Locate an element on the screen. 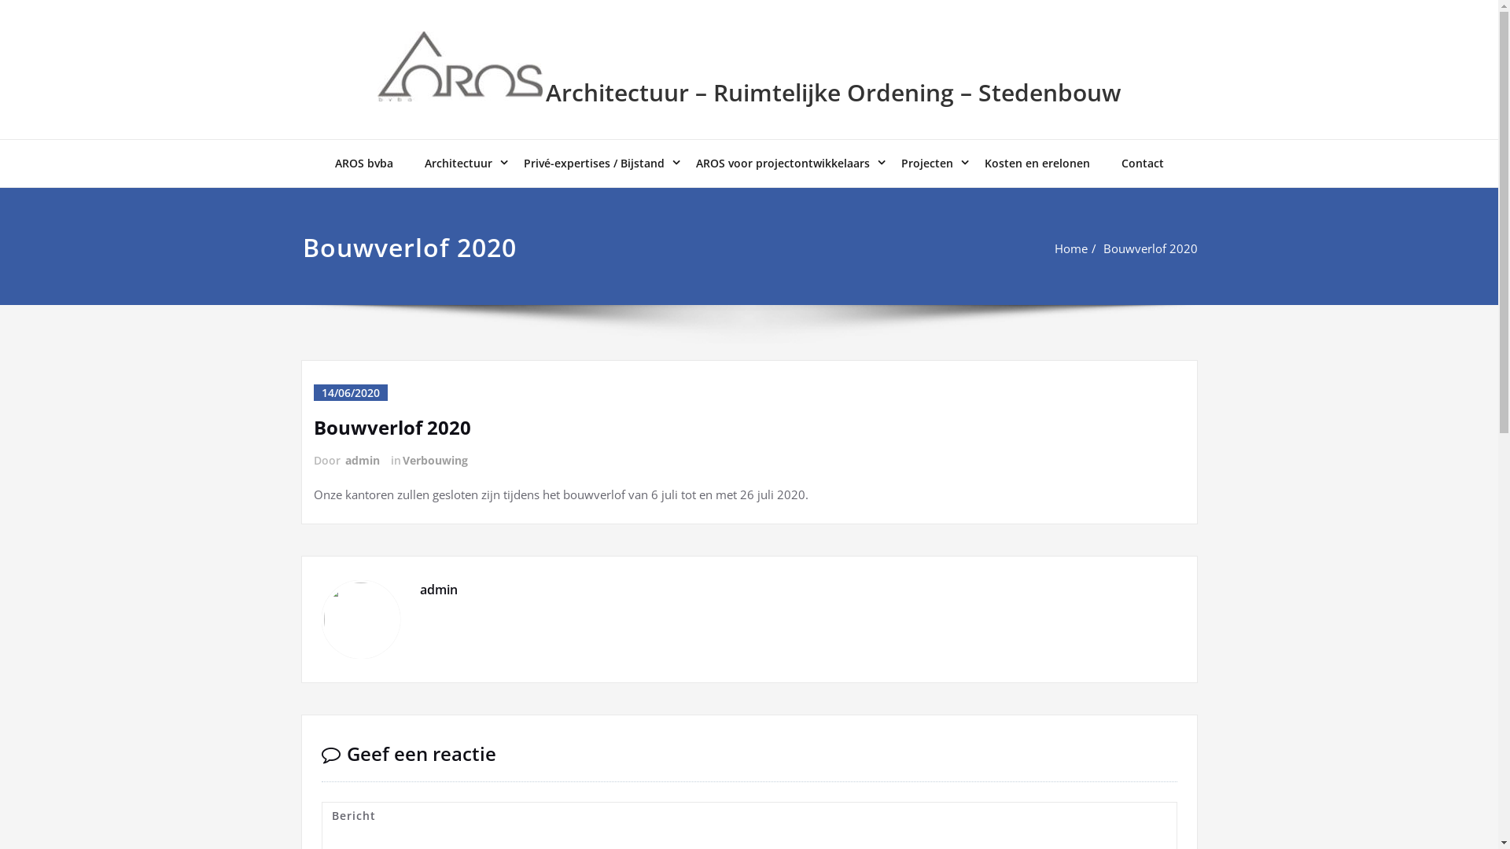 The image size is (1510, 849). Doorgaan naar artikel is located at coordinates (0, 0).